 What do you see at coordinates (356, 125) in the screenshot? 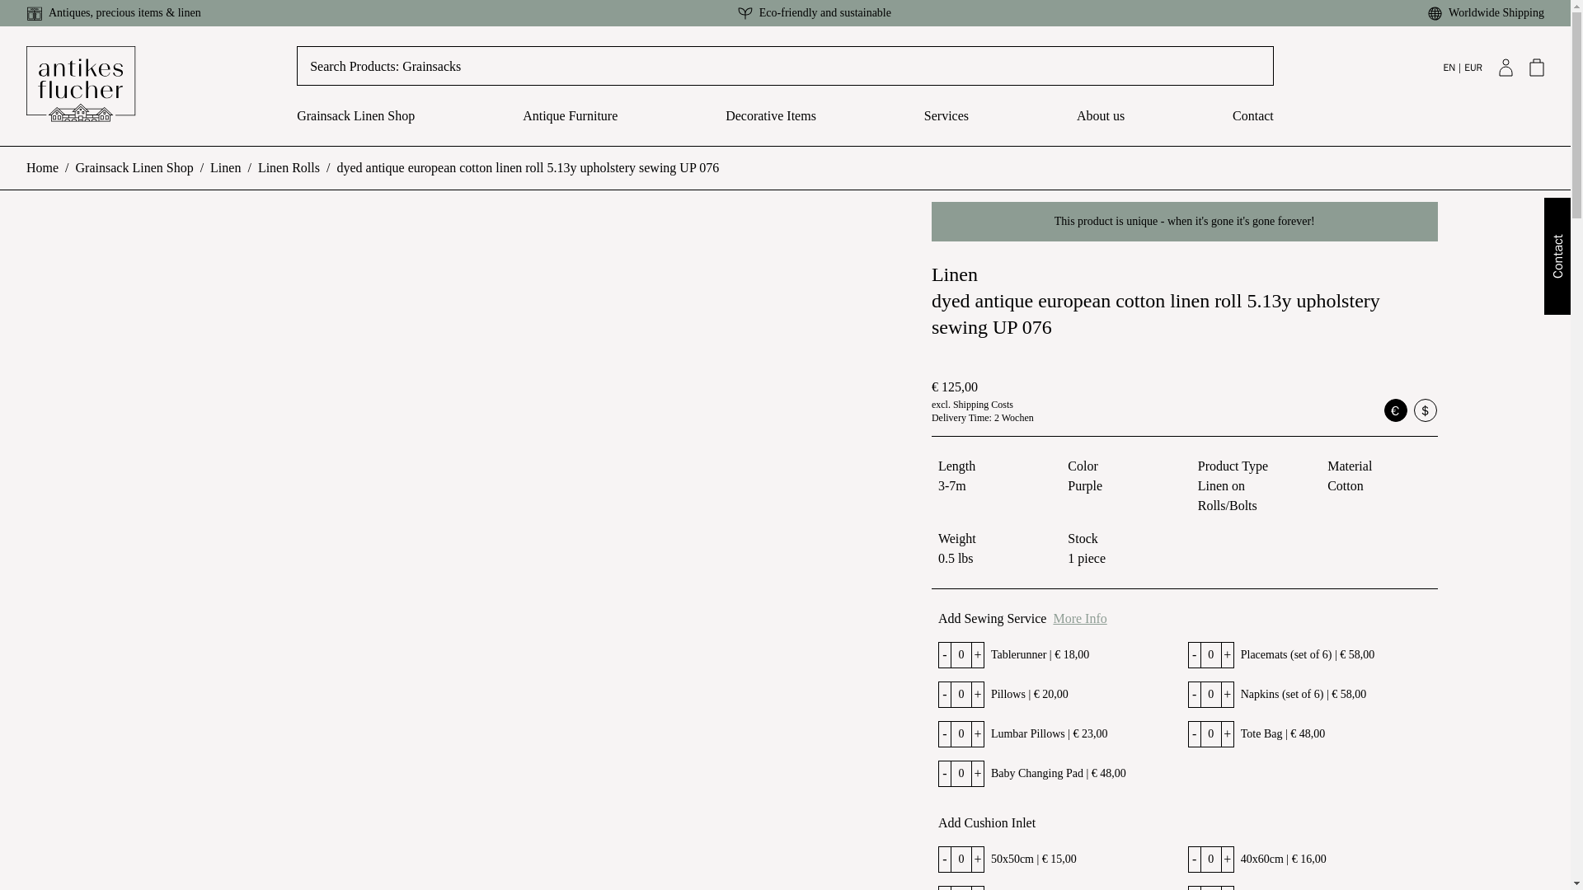
I see `Grainsack Linen Shop` at bounding box center [356, 125].